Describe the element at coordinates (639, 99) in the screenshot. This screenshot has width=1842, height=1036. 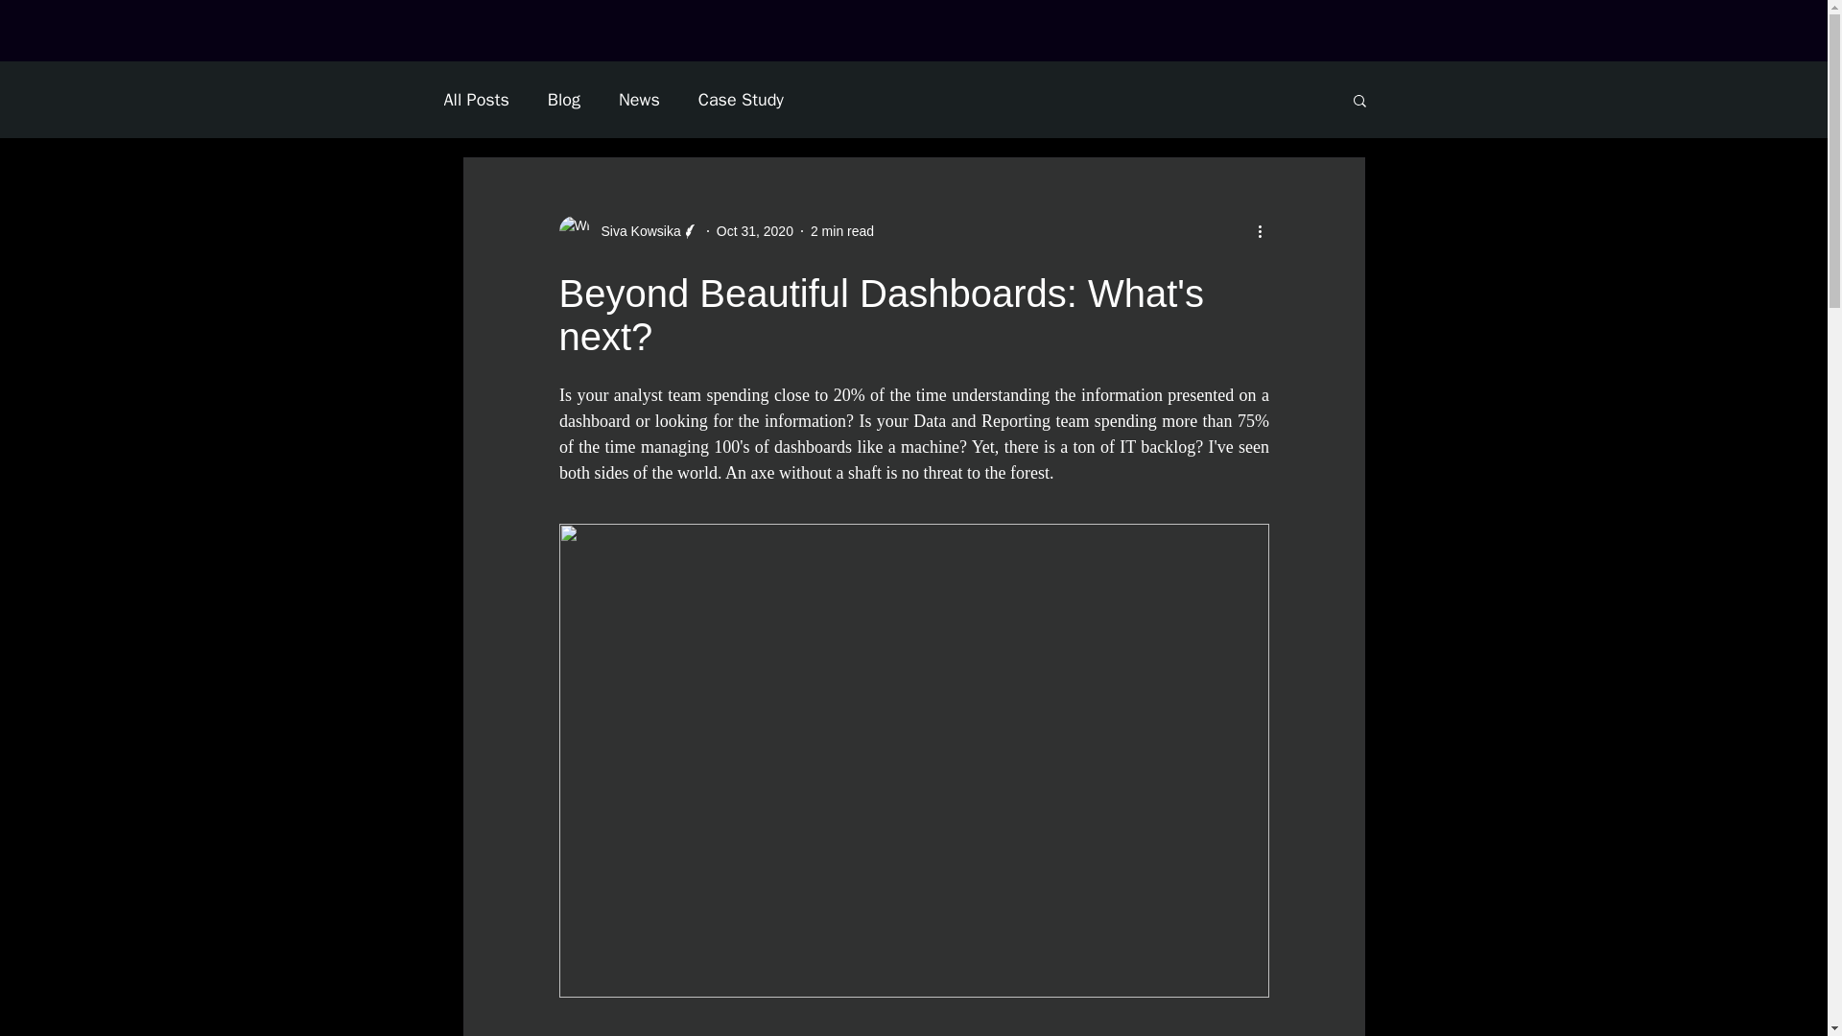
I see `News` at that location.